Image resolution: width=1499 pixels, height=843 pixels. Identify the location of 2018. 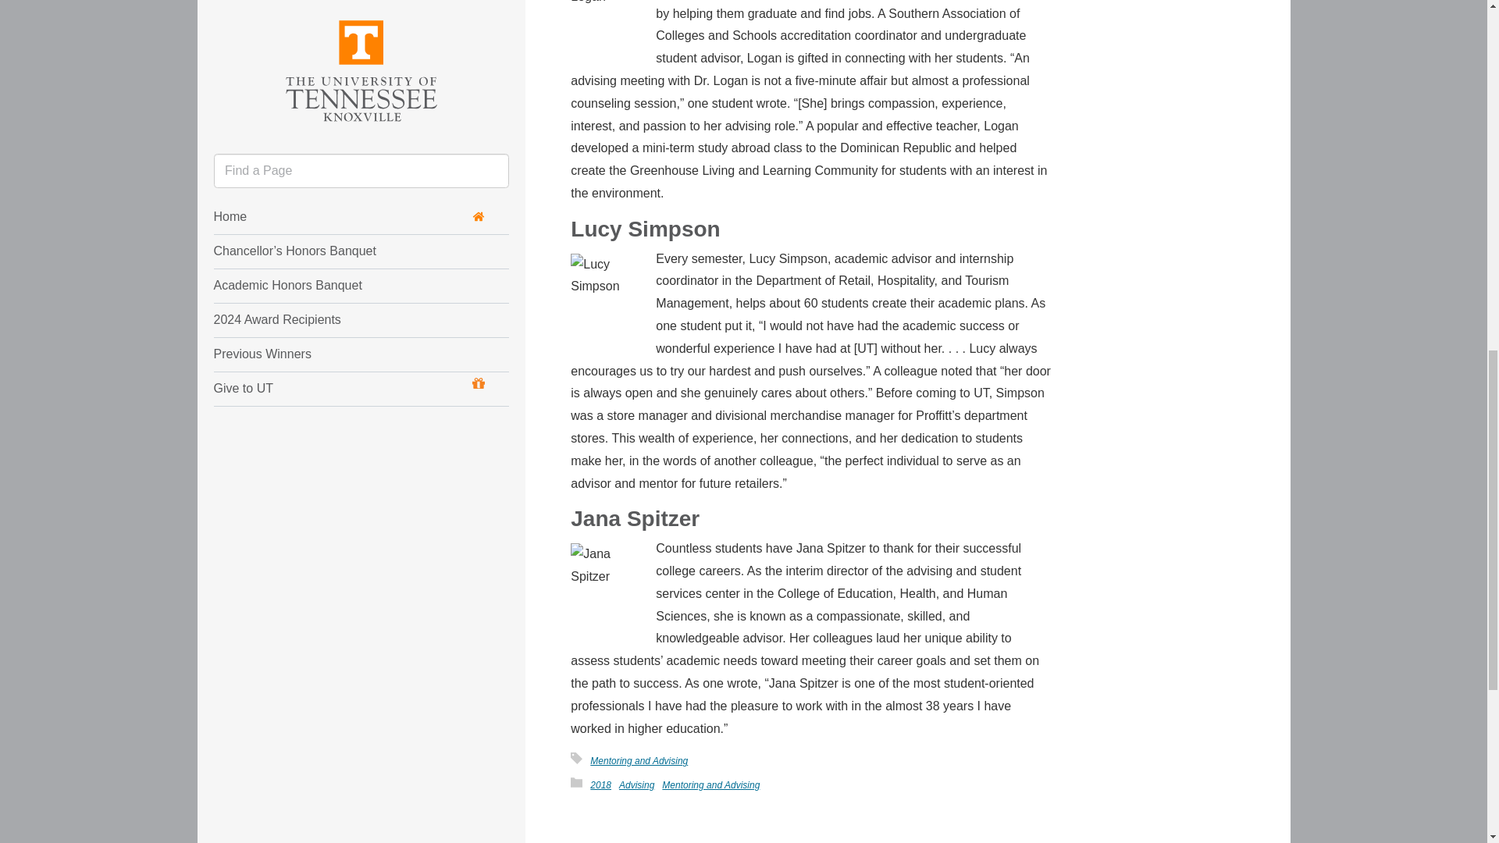
(601, 785).